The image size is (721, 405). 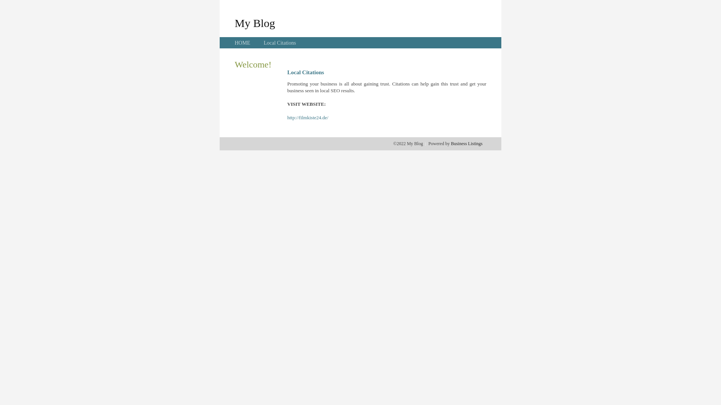 What do you see at coordinates (467, 144) in the screenshot?
I see `Business Listings` at bounding box center [467, 144].